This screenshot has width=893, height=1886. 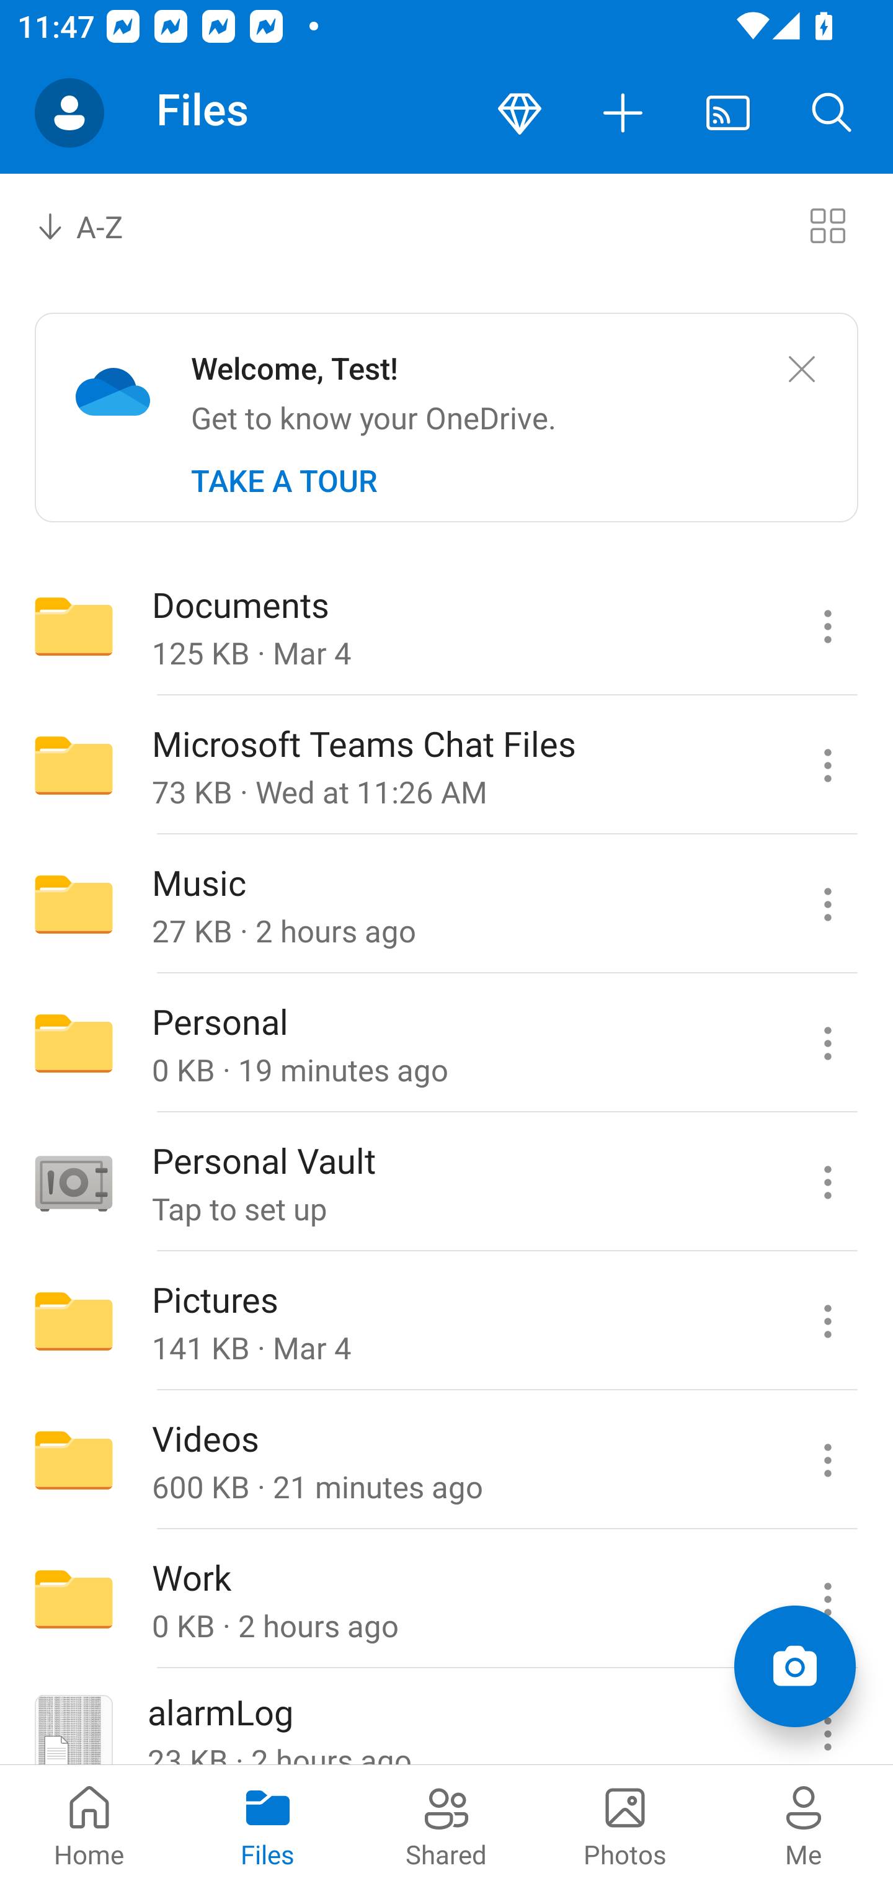 I want to click on Photos pivot Photos, so click(x=625, y=1825).